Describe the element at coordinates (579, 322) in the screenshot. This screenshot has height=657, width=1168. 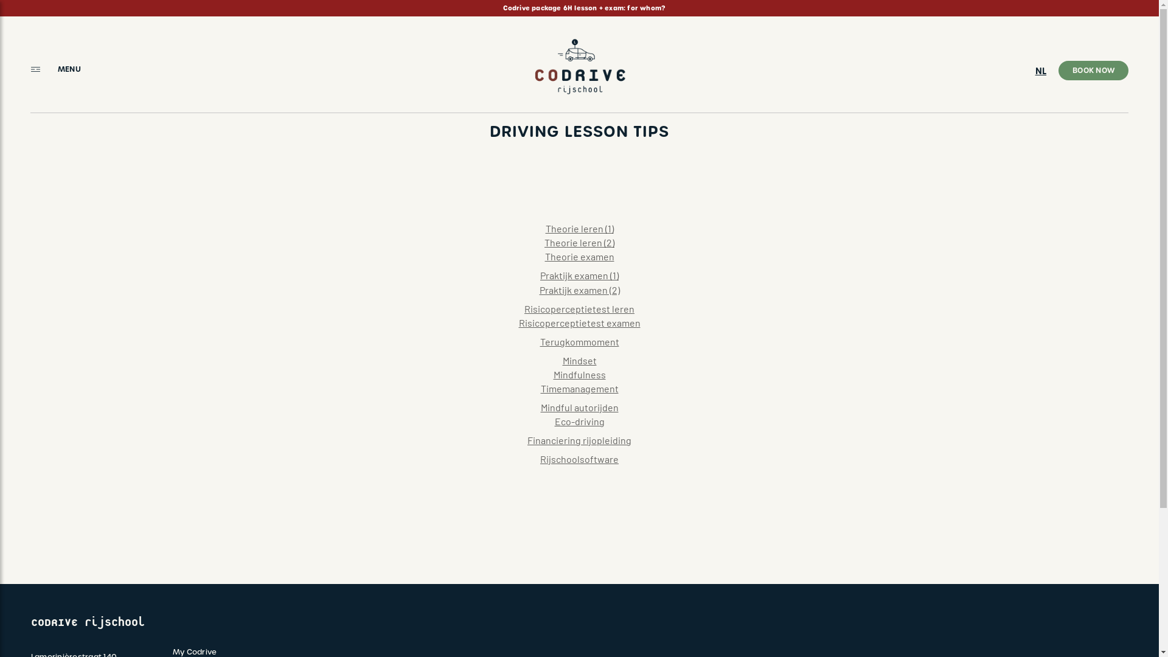
I see `Risicoperceptietest examen` at that location.